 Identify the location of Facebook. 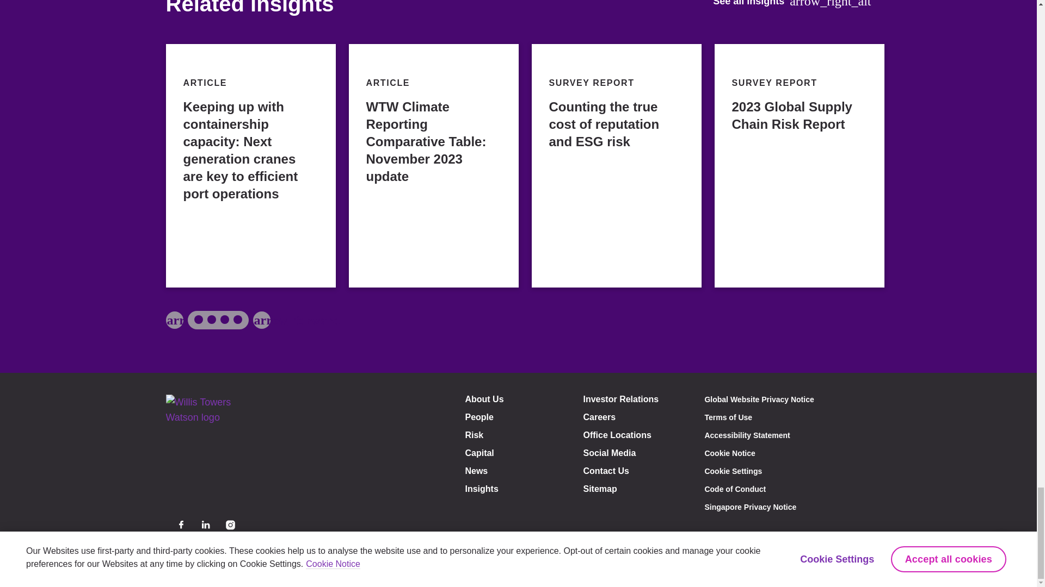
(181, 524).